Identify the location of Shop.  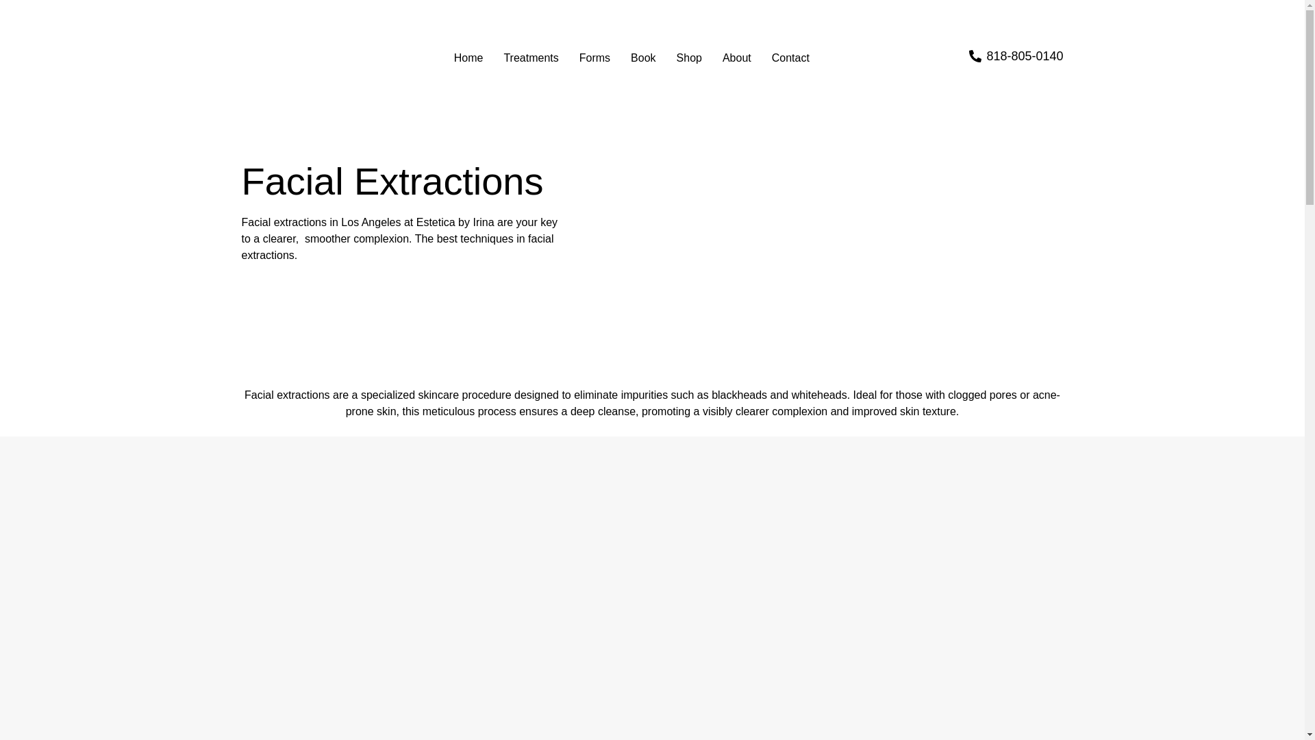
(689, 58).